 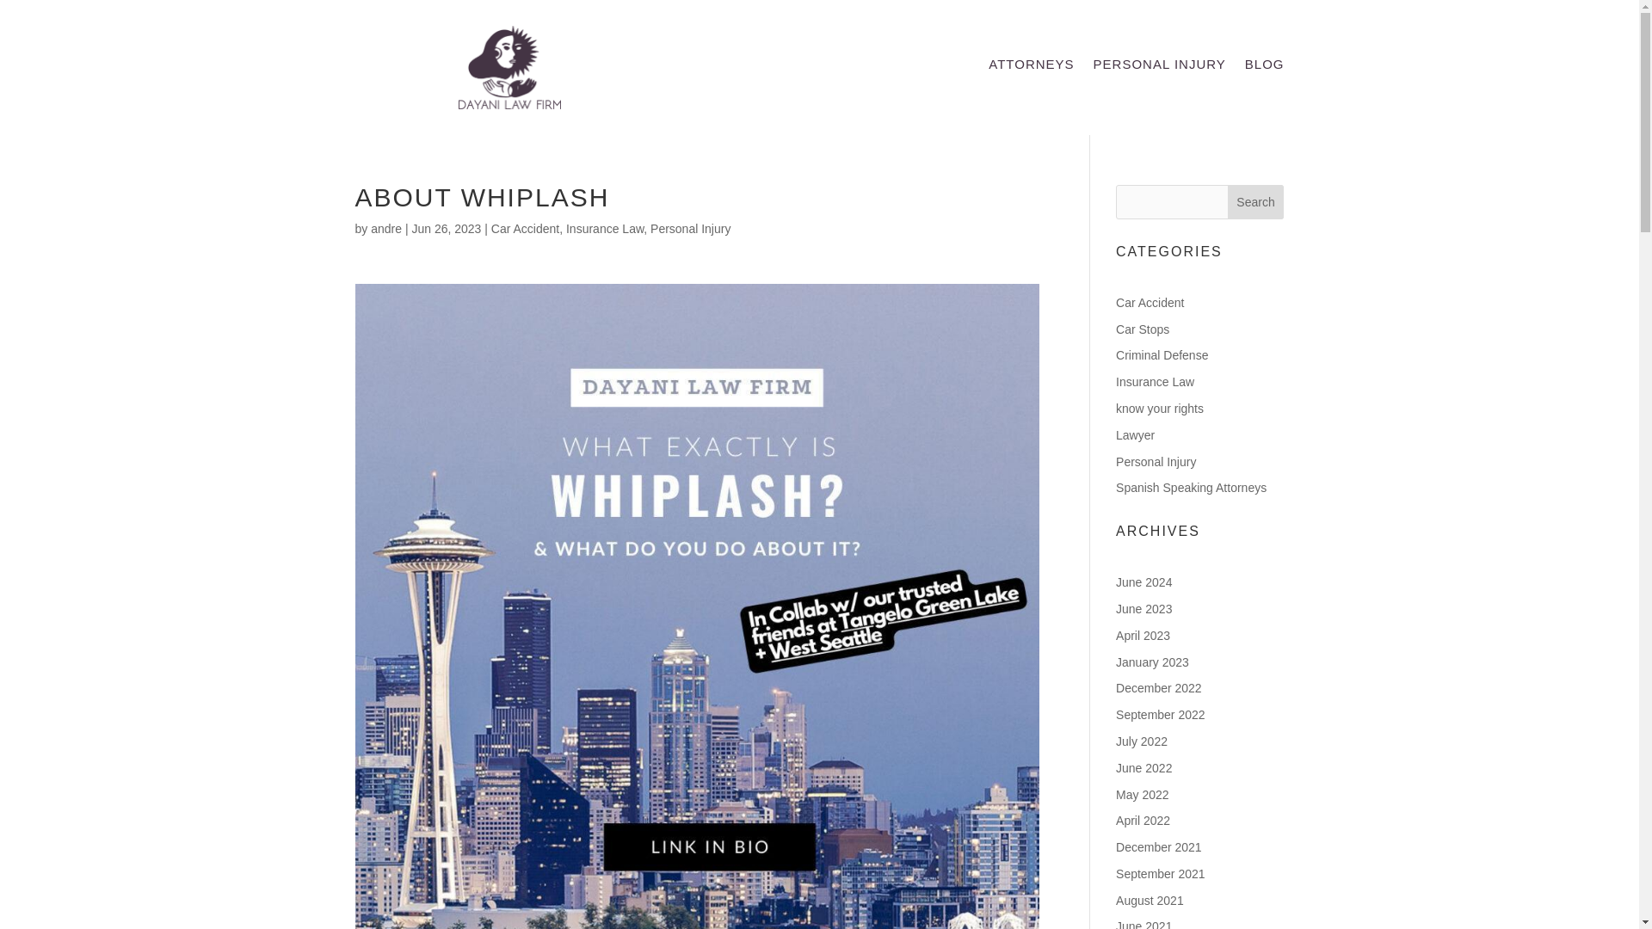 What do you see at coordinates (1162, 355) in the screenshot?
I see `Criminal Defense` at bounding box center [1162, 355].